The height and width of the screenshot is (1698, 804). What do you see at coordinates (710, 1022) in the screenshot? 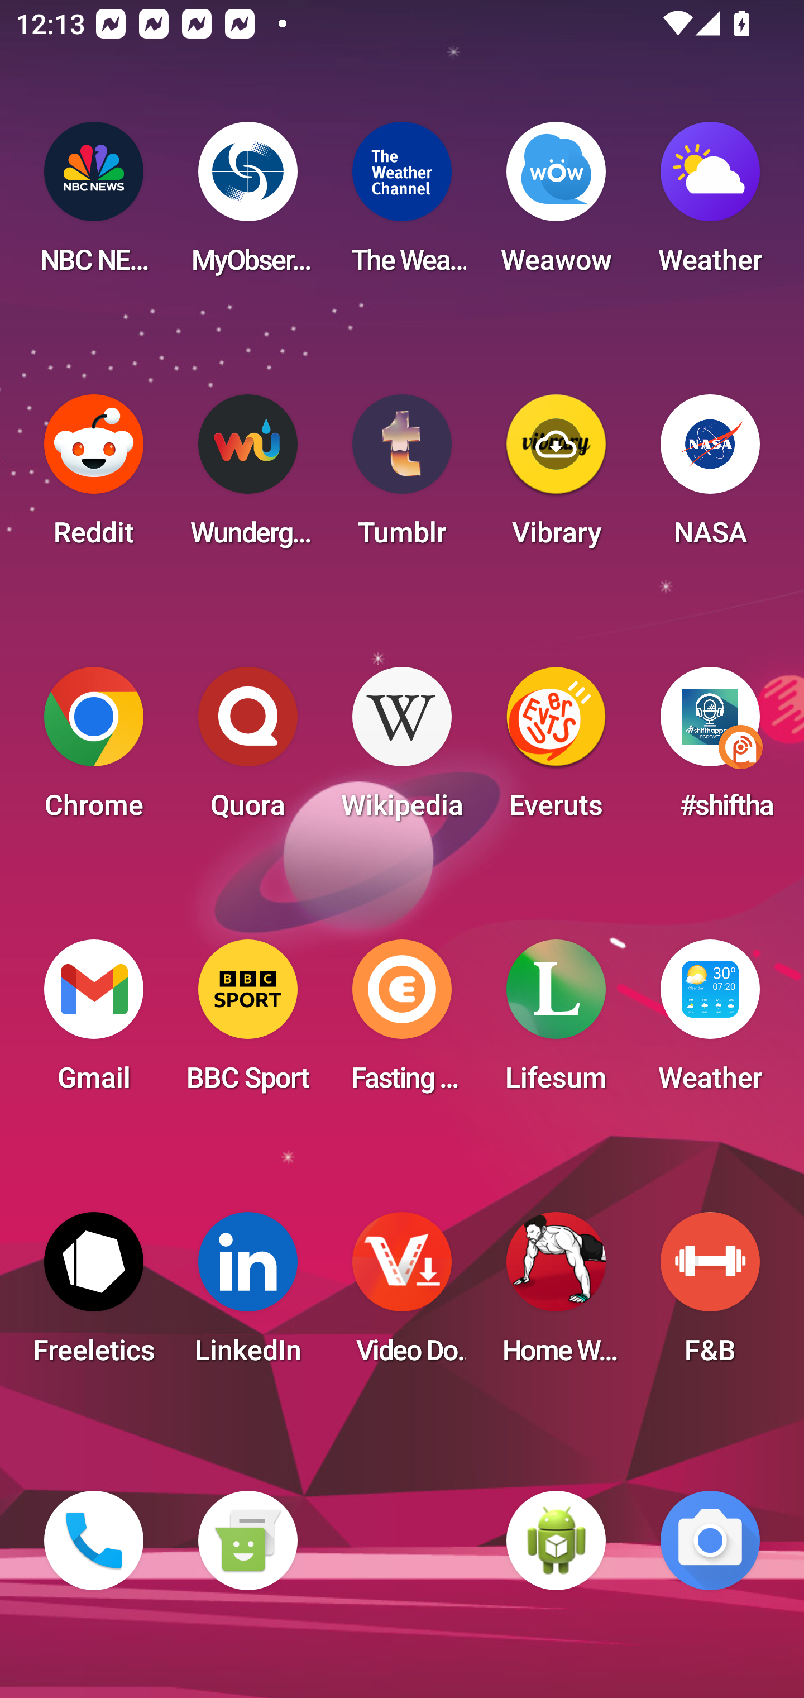
I see `Weather` at bounding box center [710, 1022].